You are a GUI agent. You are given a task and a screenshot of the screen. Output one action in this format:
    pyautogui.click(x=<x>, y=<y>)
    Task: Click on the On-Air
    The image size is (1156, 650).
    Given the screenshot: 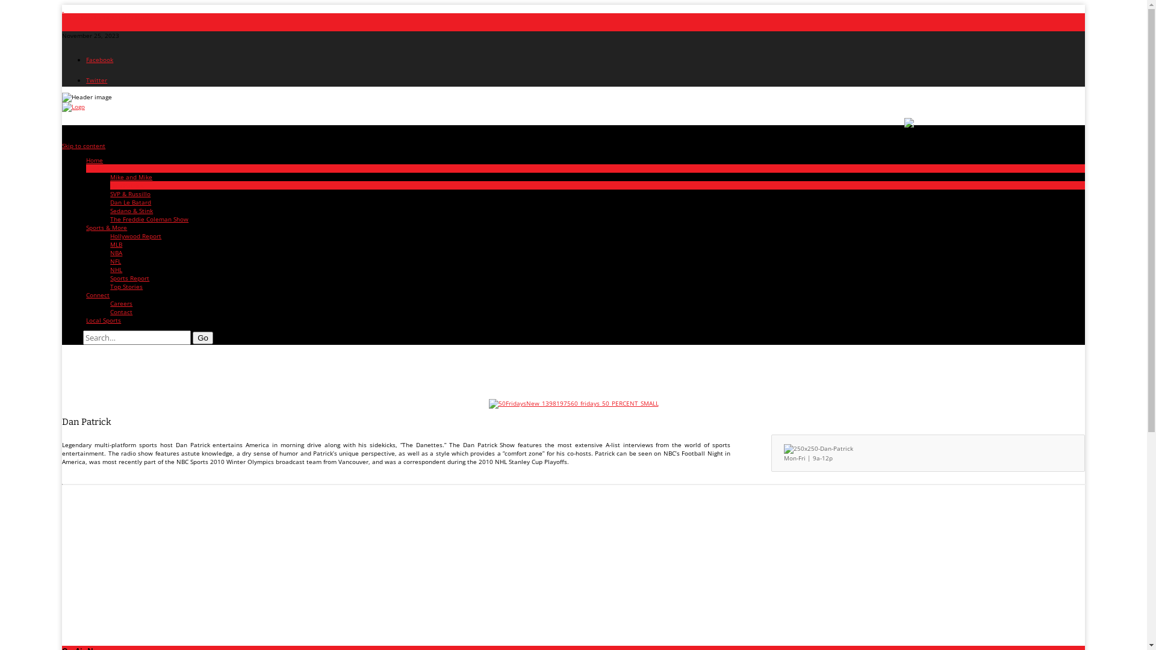 What is the action you would take?
    pyautogui.click(x=95, y=169)
    